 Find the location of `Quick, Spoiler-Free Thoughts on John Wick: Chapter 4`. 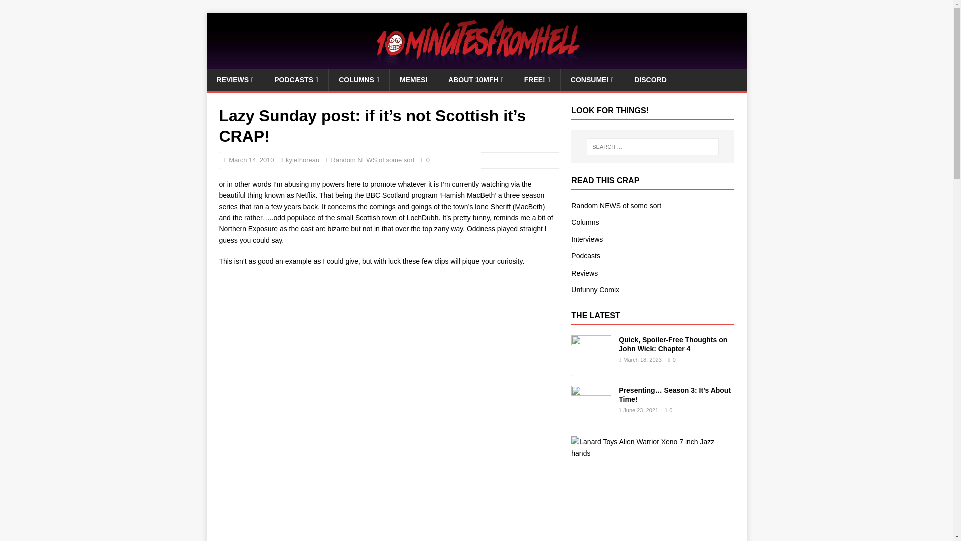

Quick, Spoiler-Free Thoughts on John Wick: Chapter 4 is located at coordinates (591, 359).